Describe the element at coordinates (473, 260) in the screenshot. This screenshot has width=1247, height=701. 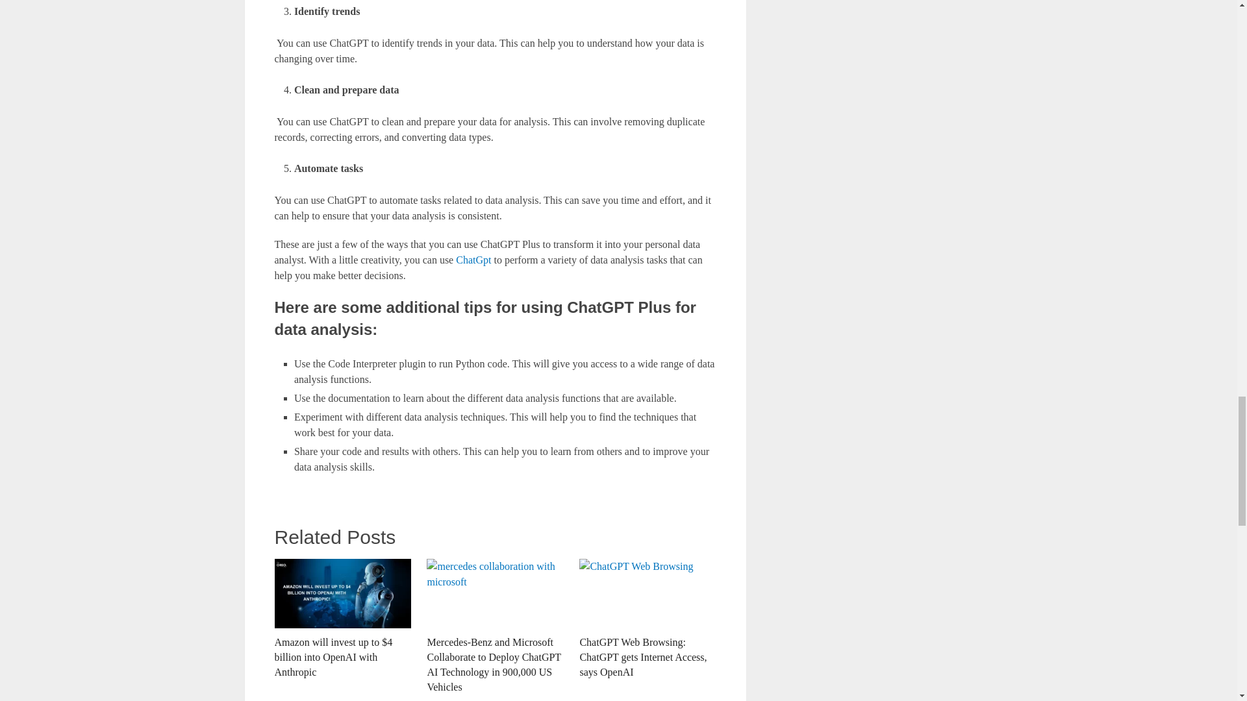
I see `ChatGpt` at that location.